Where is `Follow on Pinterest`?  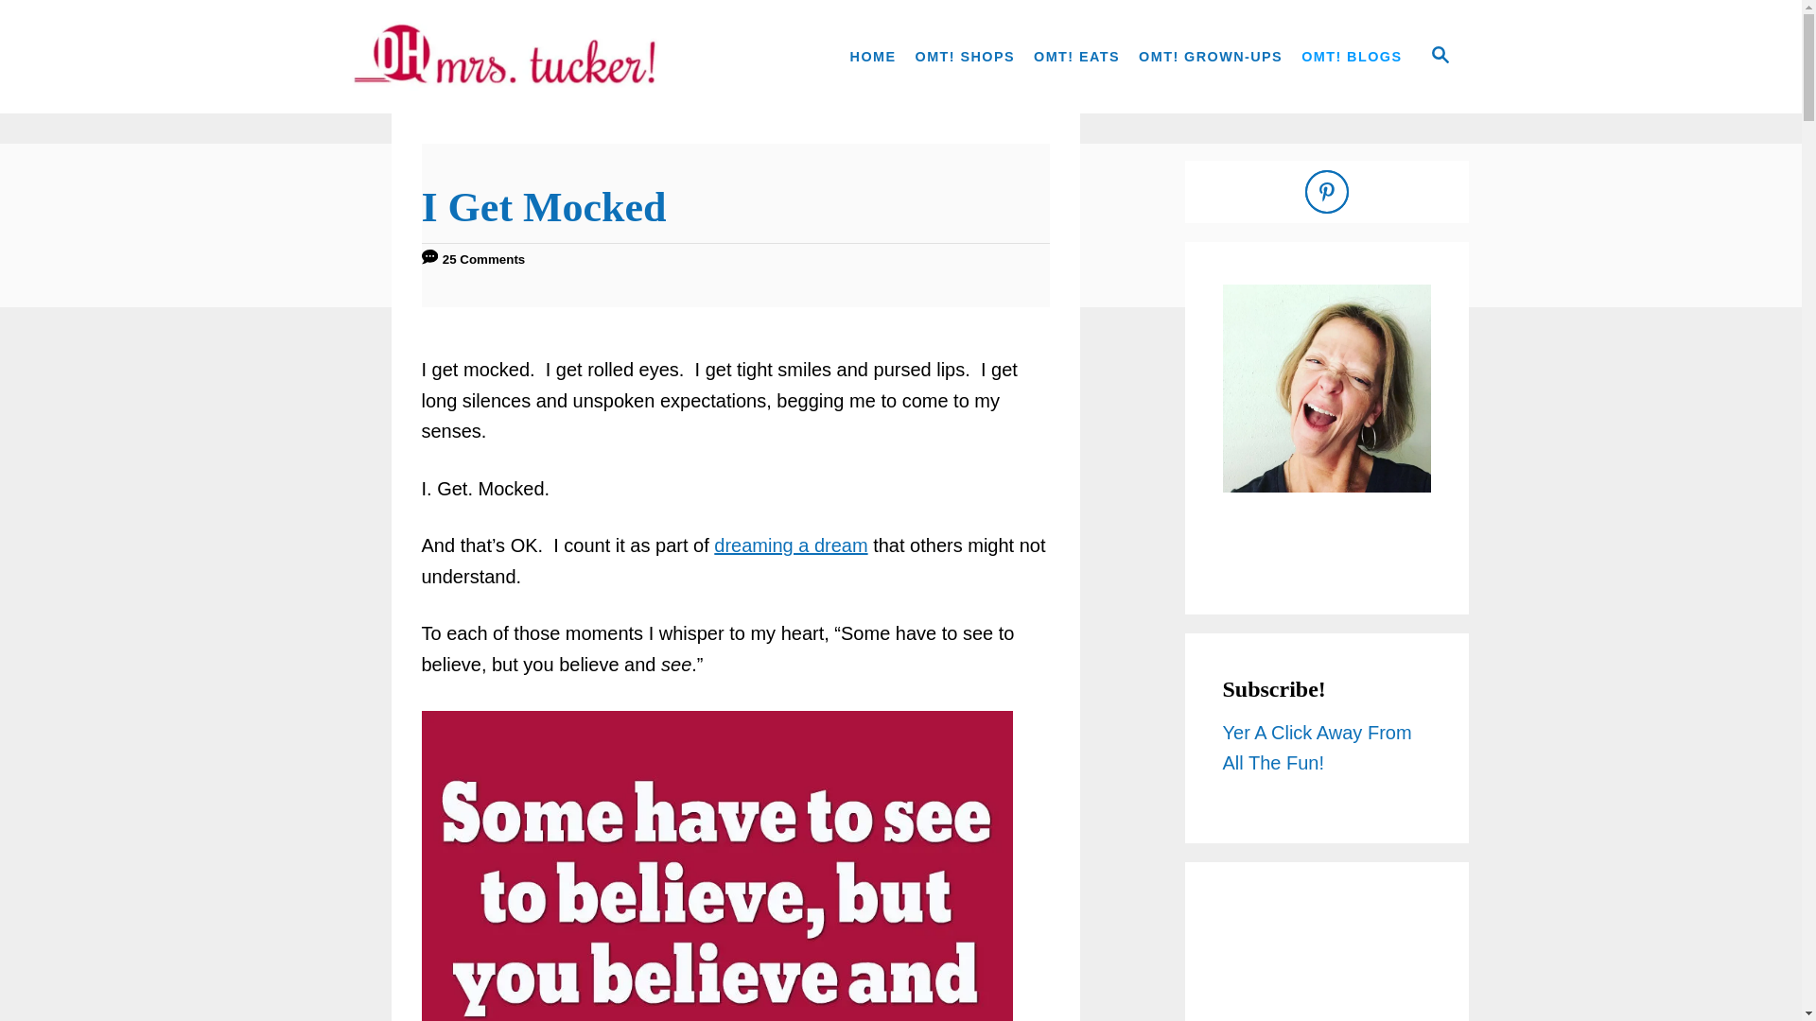 Follow on Pinterest is located at coordinates (1327, 191).